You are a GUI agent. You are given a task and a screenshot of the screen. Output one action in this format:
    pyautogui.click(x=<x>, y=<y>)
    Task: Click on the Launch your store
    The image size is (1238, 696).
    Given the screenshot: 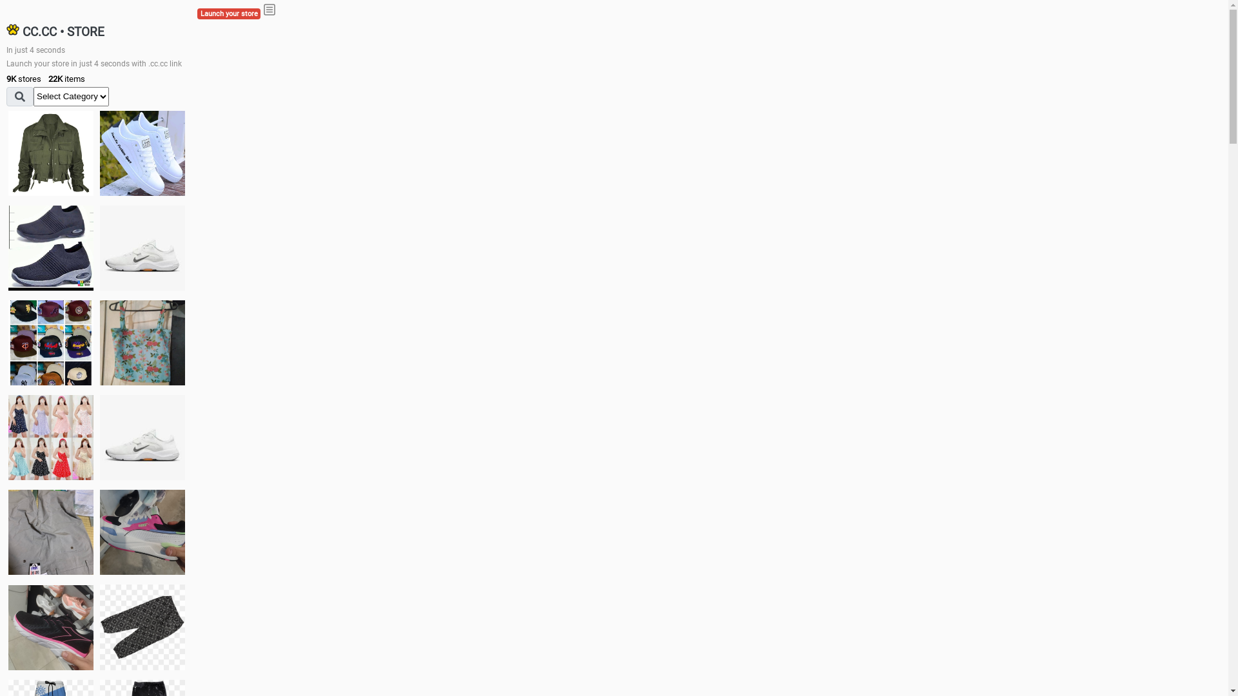 What is the action you would take?
    pyautogui.click(x=229, y=14)
    